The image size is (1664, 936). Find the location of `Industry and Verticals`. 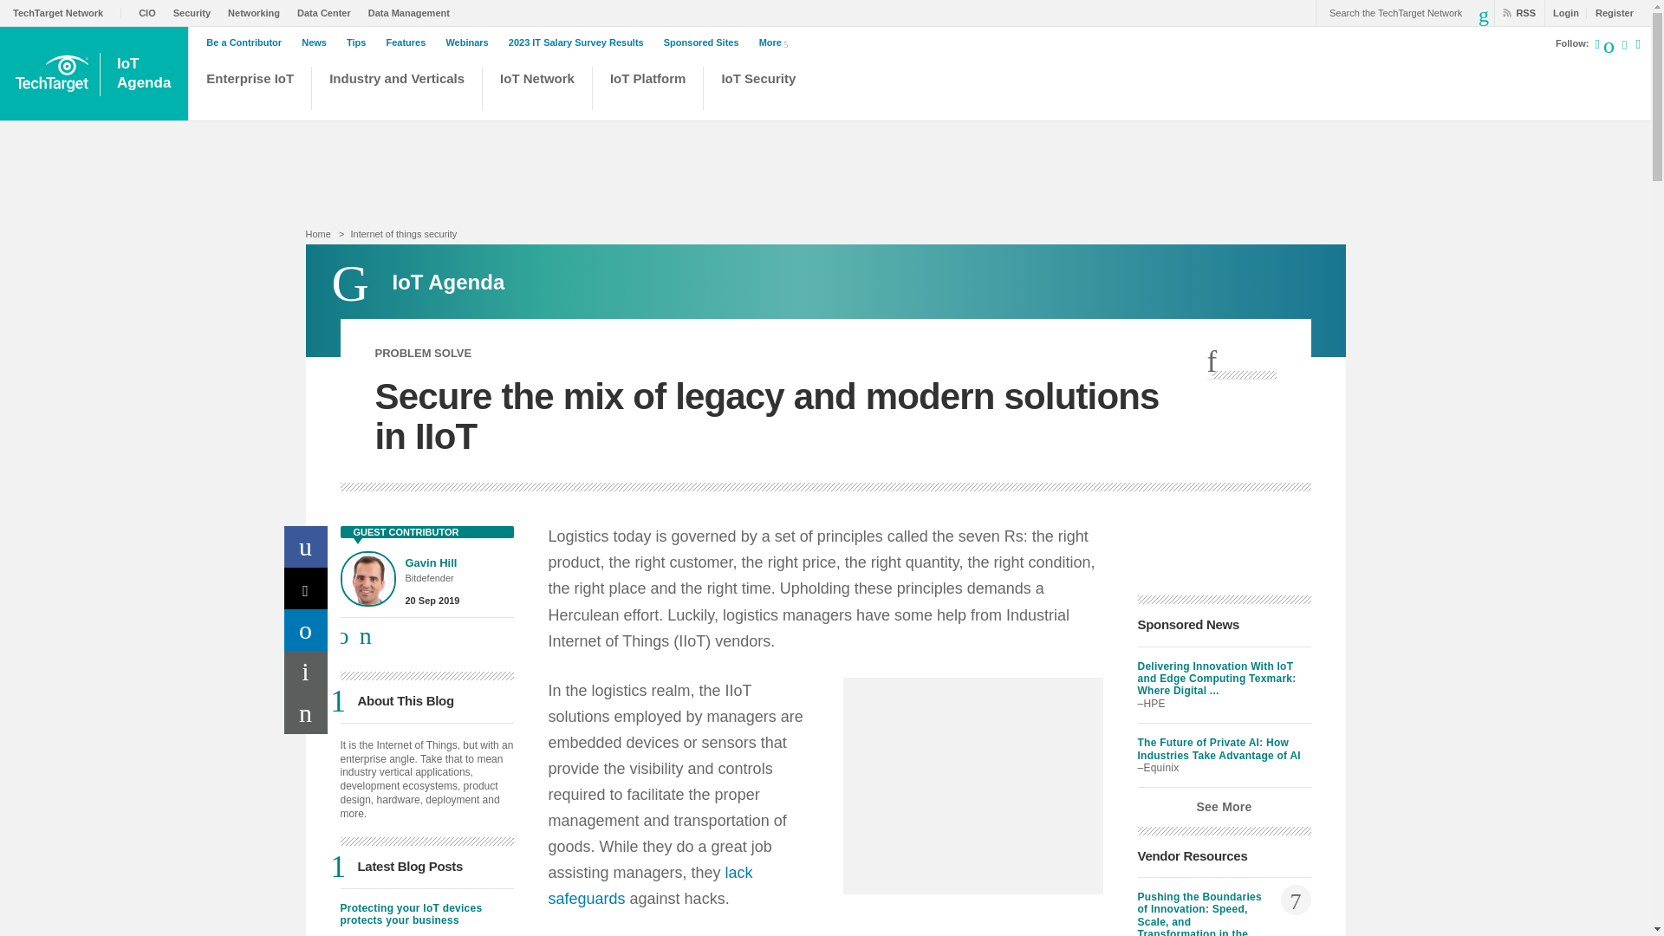

Industry and Verticals is located at coordinates (397, 90).